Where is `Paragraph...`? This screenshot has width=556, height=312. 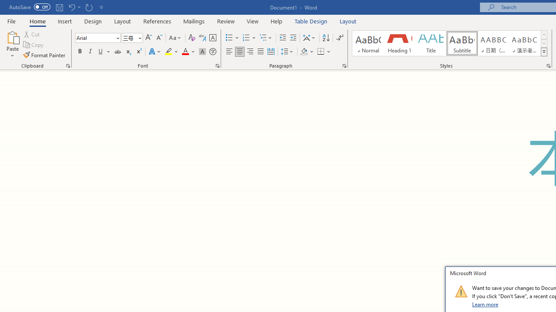 Paragraph... is located at coordinates (344, 66).